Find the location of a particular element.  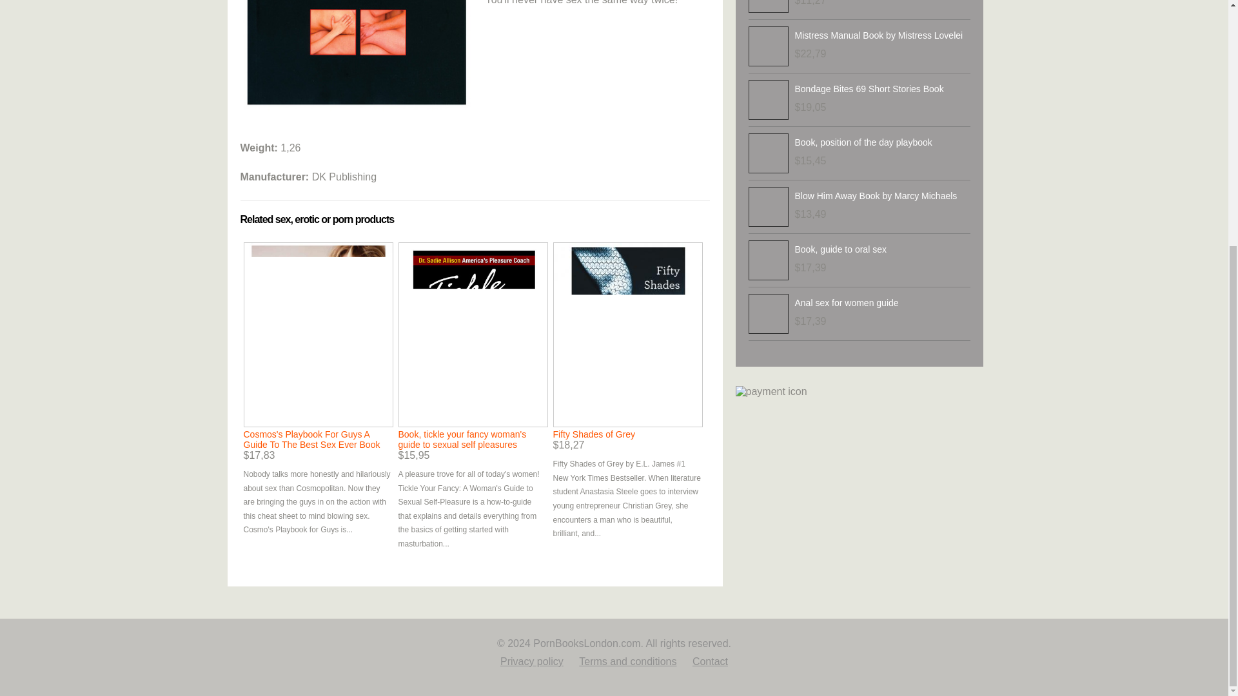

Mistress Manual Book by Mistress Lovelei is located at coordinates (878, 35).